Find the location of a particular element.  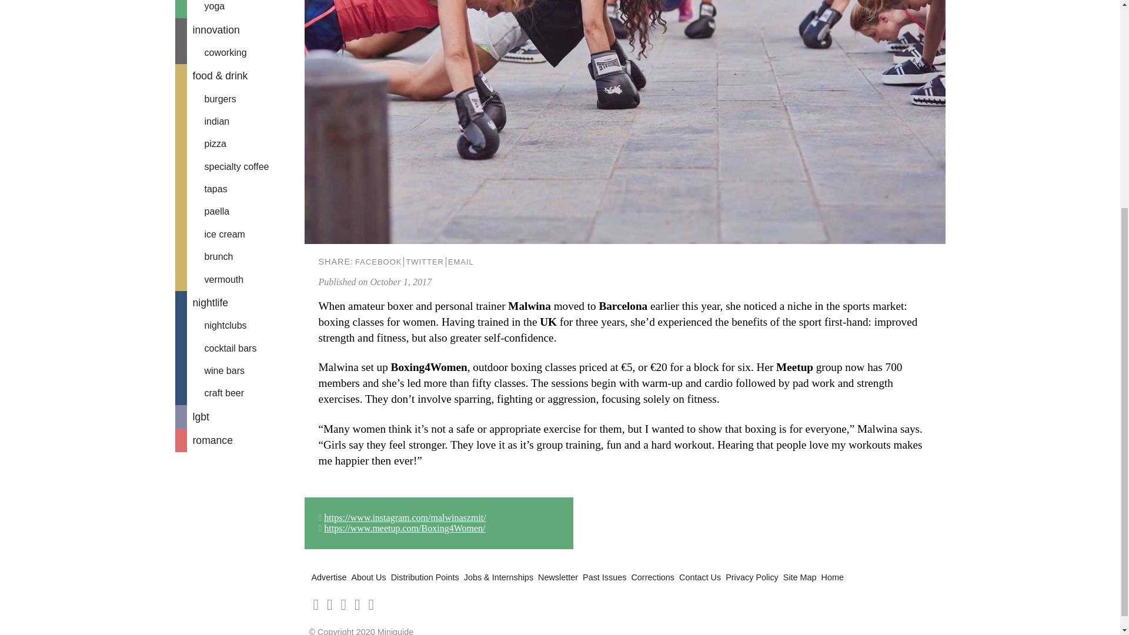

About Us is located at coordinates (368, 577).